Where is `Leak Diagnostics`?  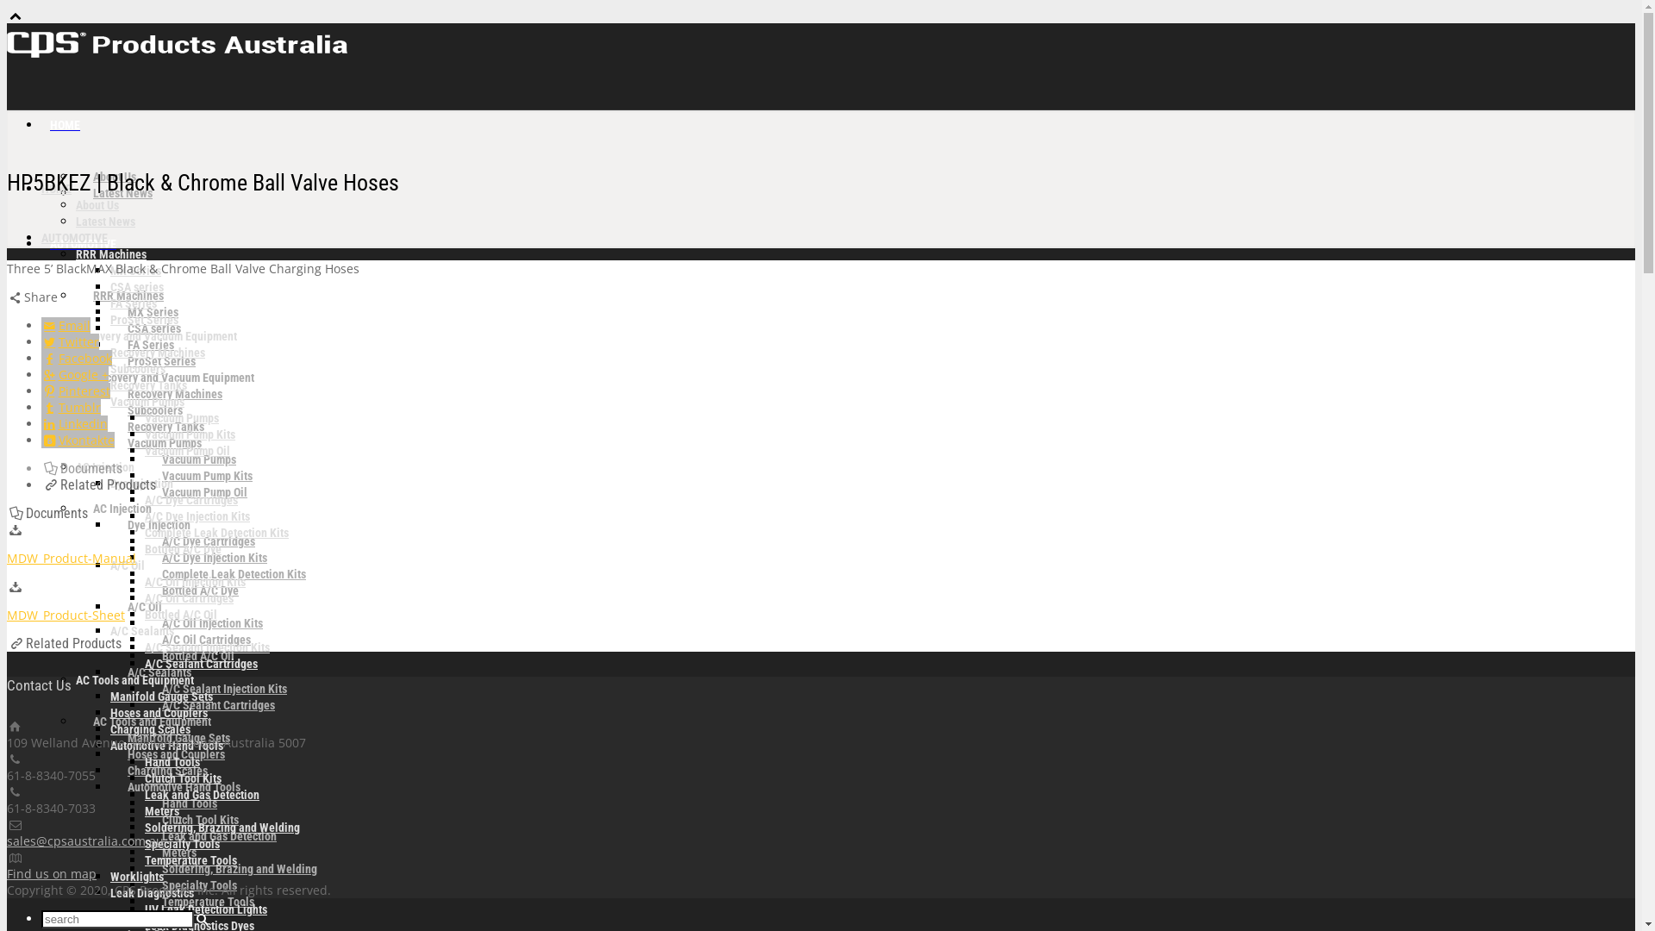
Leak Diagnostics is located at coordinates (152, 893).